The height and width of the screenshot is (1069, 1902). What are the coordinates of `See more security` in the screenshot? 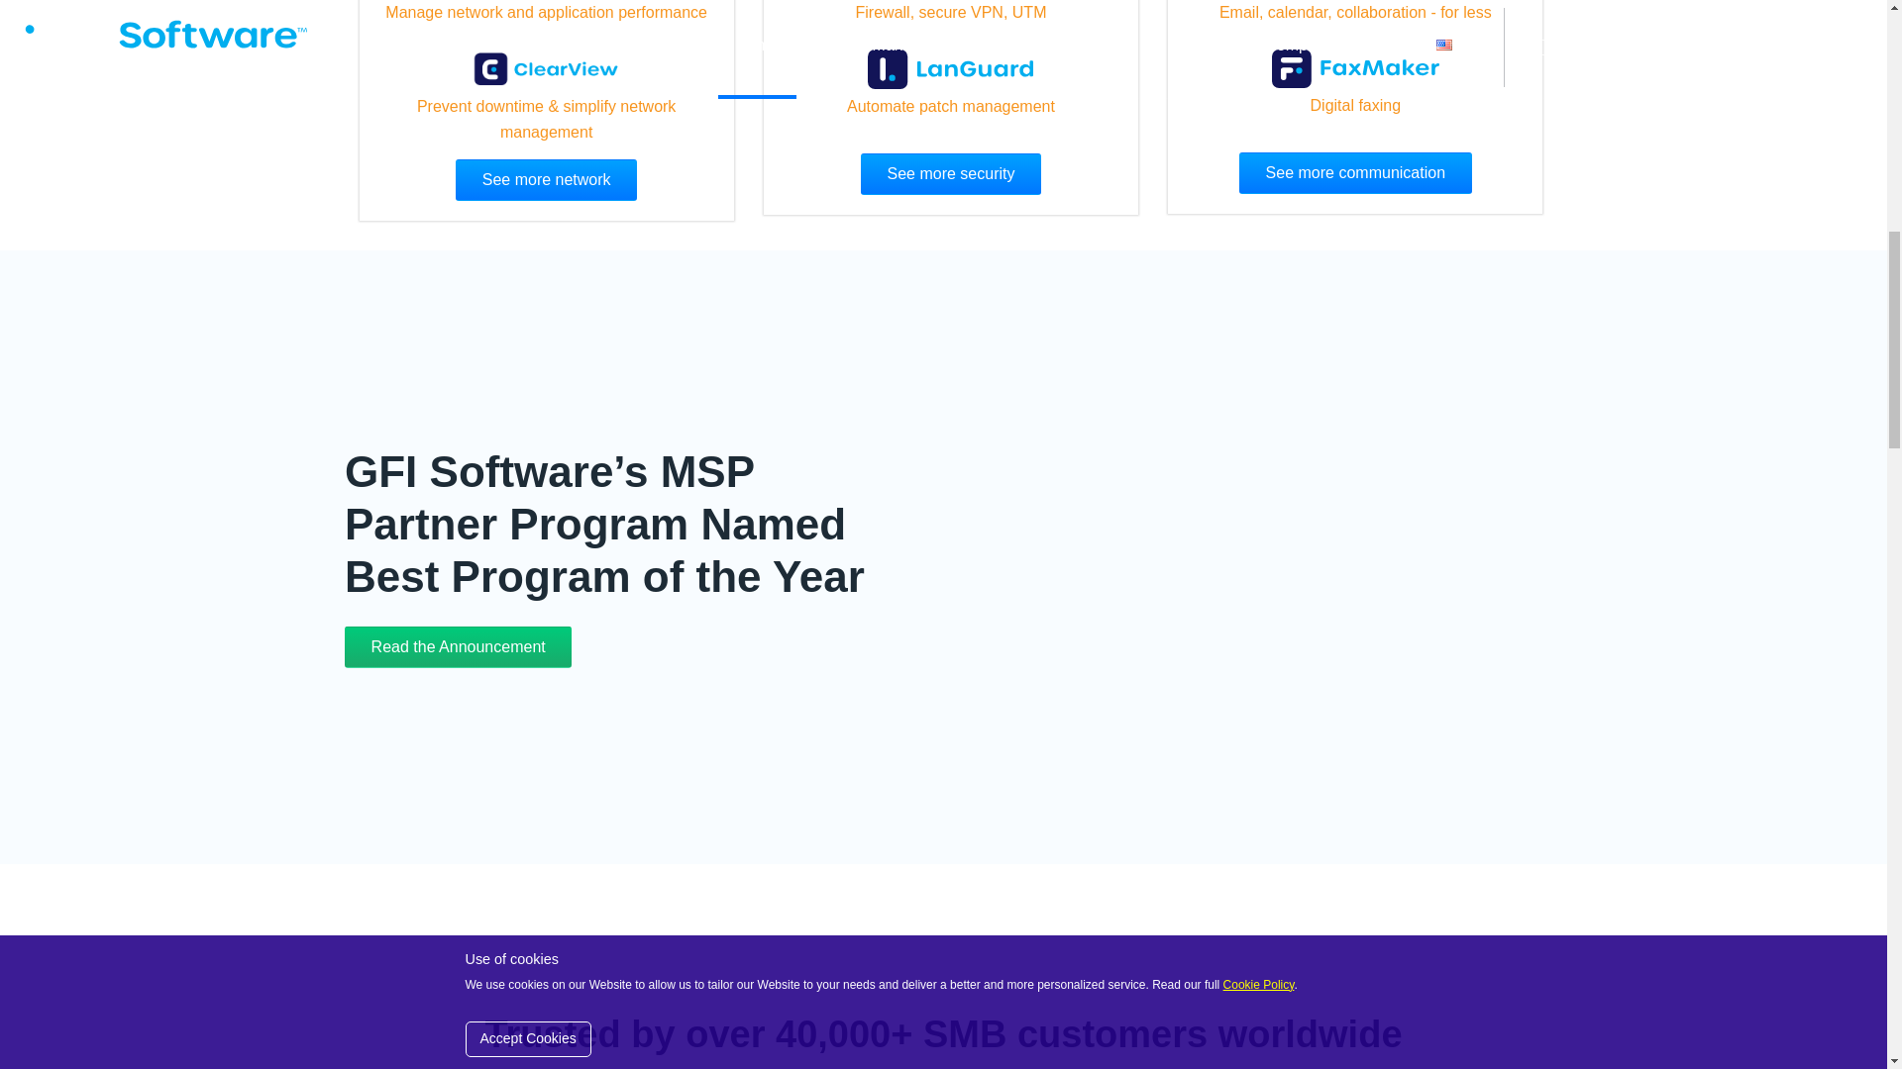 It's located at (951, 174).